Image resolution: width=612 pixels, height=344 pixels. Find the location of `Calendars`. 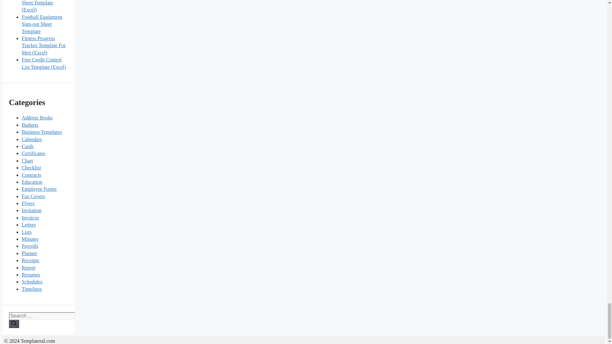

Calendars is located at coordinates (32, 139).